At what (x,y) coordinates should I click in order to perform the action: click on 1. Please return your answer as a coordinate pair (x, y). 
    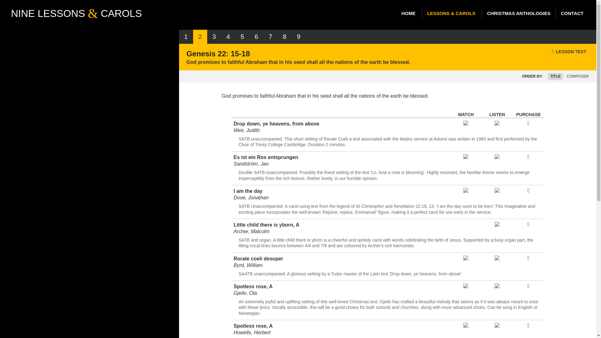
    Looking at the image, I should click on (186, 37).